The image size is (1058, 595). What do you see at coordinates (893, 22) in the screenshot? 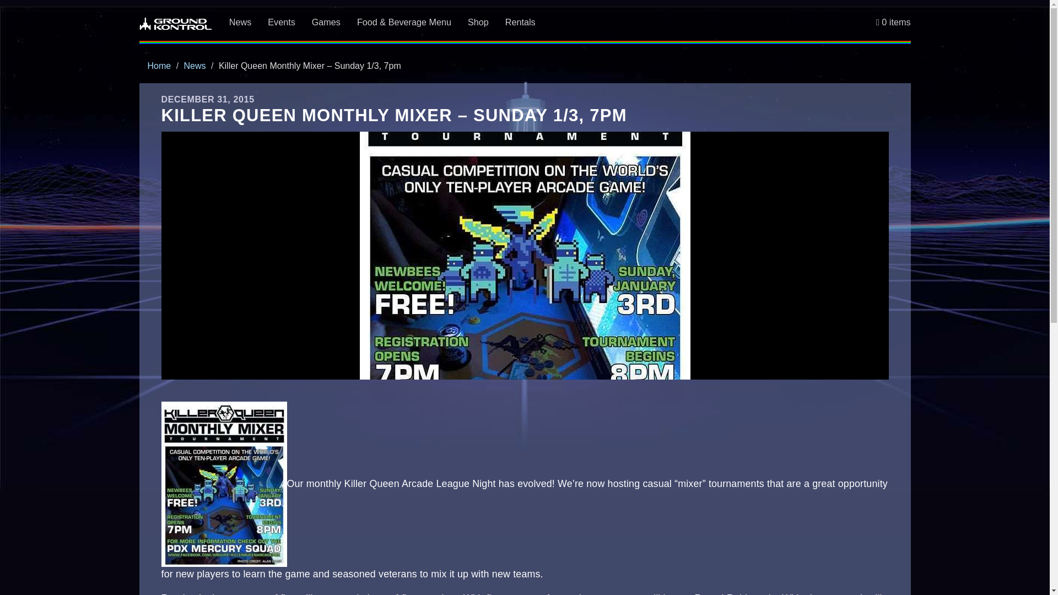
I see `0 items` at bounding box center [893, 22].